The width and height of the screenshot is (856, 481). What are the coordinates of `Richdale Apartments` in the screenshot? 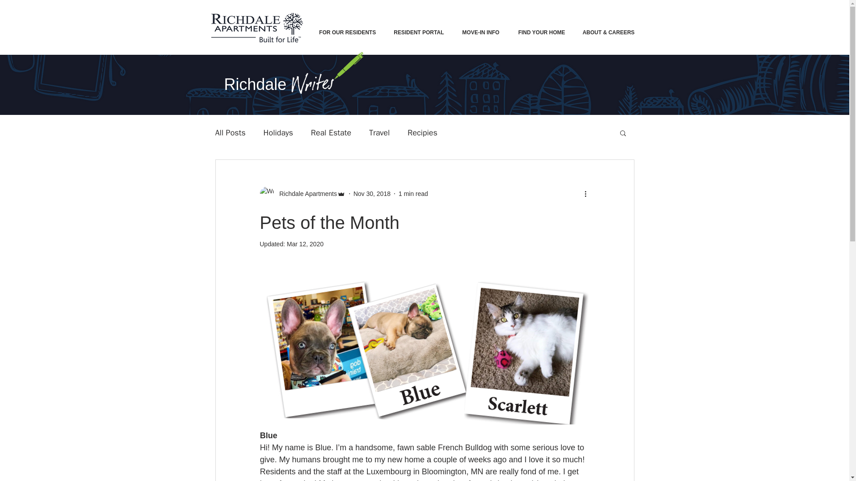 It's located at (305, 193).